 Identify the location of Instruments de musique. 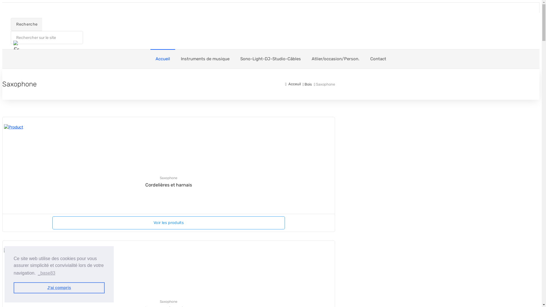
(205, 59).